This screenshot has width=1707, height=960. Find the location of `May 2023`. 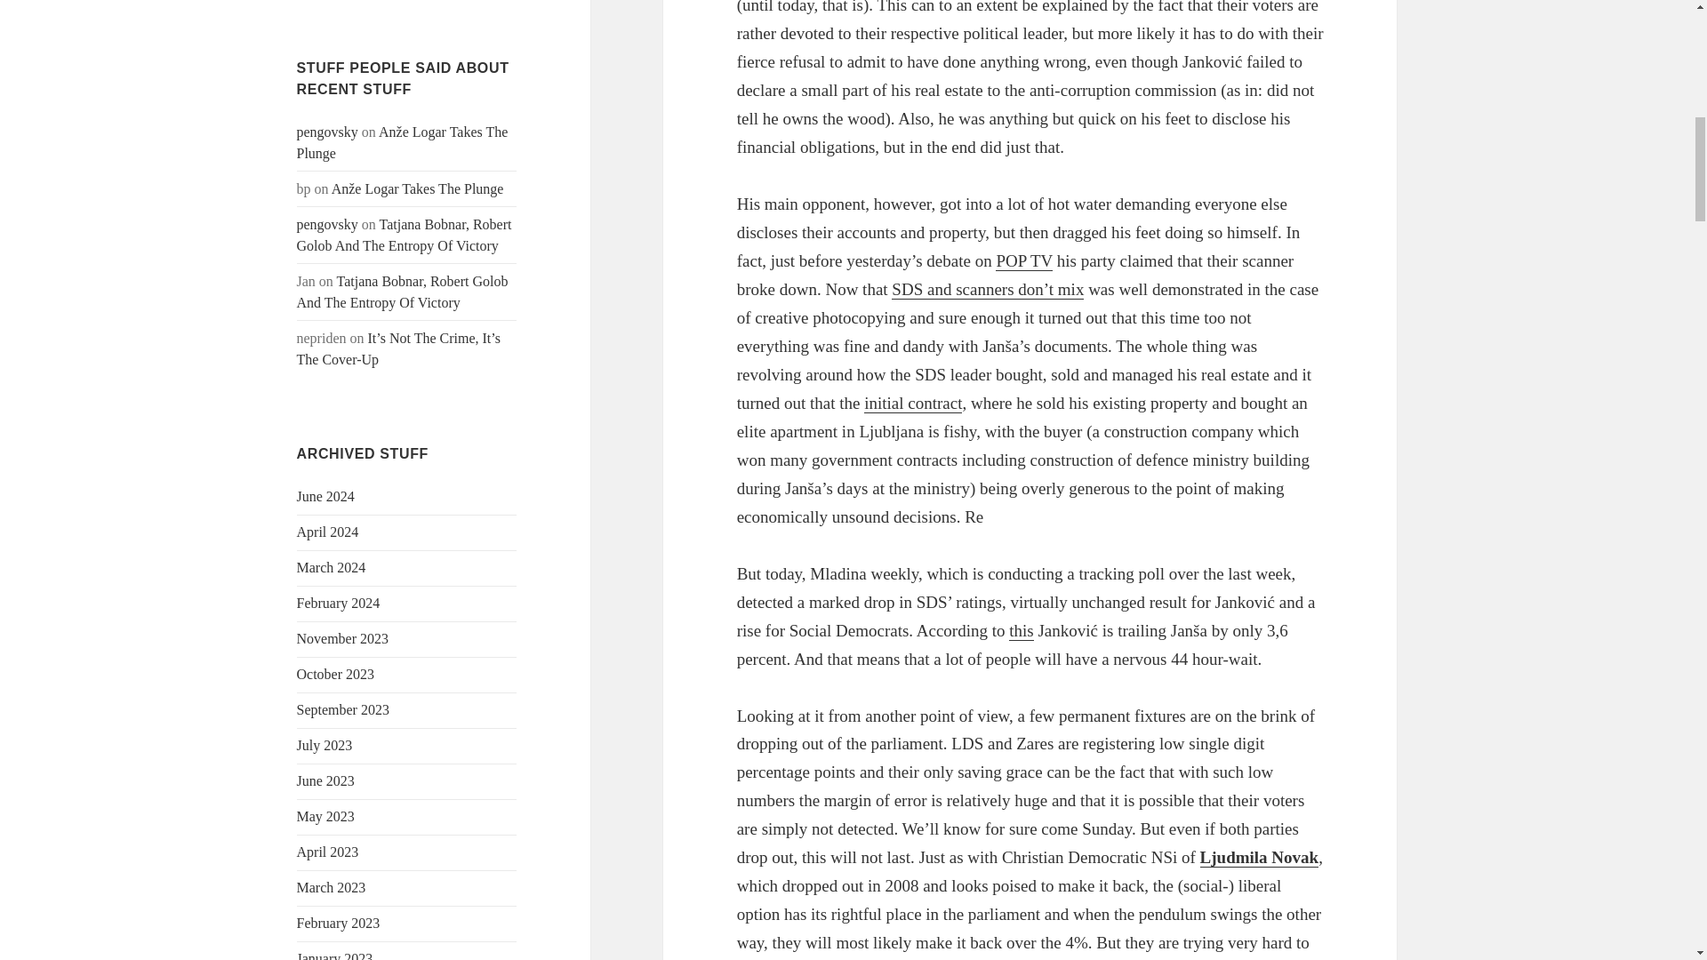

May 2023 is located at coordinates (325, 816).